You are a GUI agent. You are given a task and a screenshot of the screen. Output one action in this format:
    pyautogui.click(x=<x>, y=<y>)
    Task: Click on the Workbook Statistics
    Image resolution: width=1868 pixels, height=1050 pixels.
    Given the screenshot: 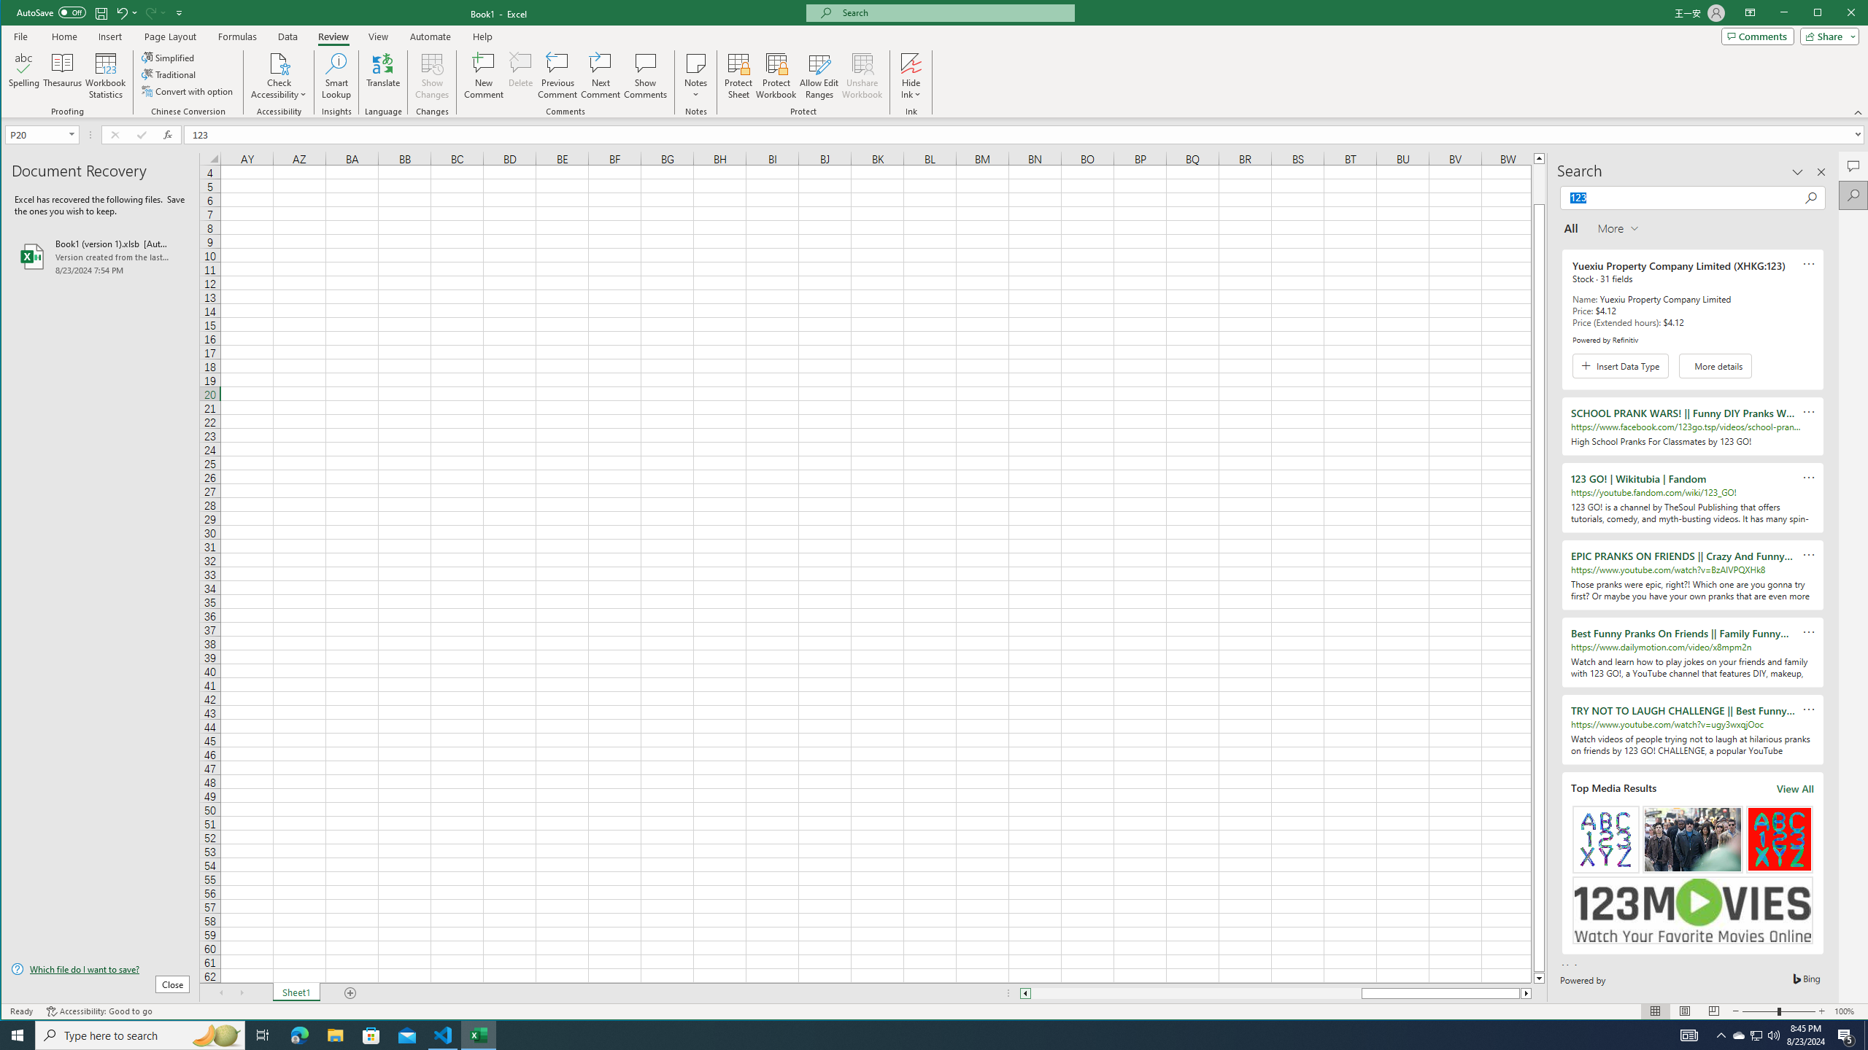 What is the action you would take?
    pyautogui.click(x=105, y=76)
    